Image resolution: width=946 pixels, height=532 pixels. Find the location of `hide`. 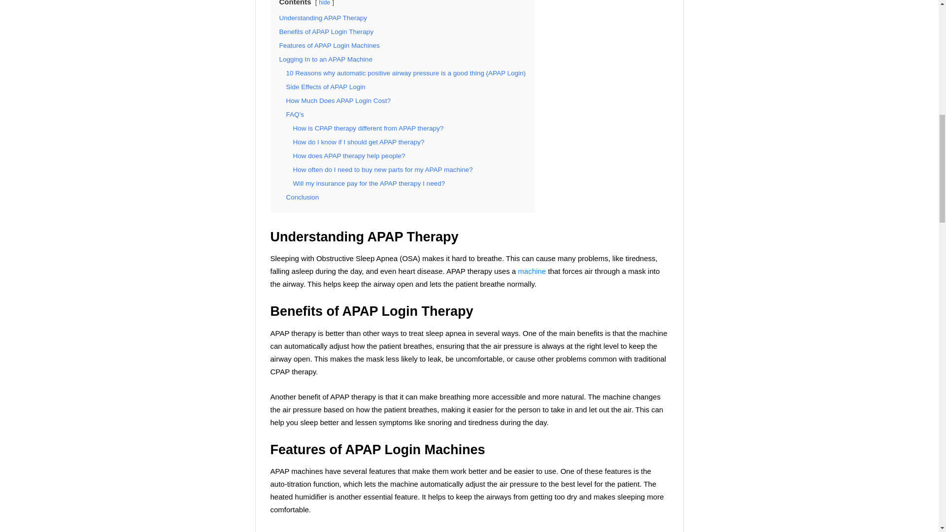

hide is located at coordinates (324, 3).